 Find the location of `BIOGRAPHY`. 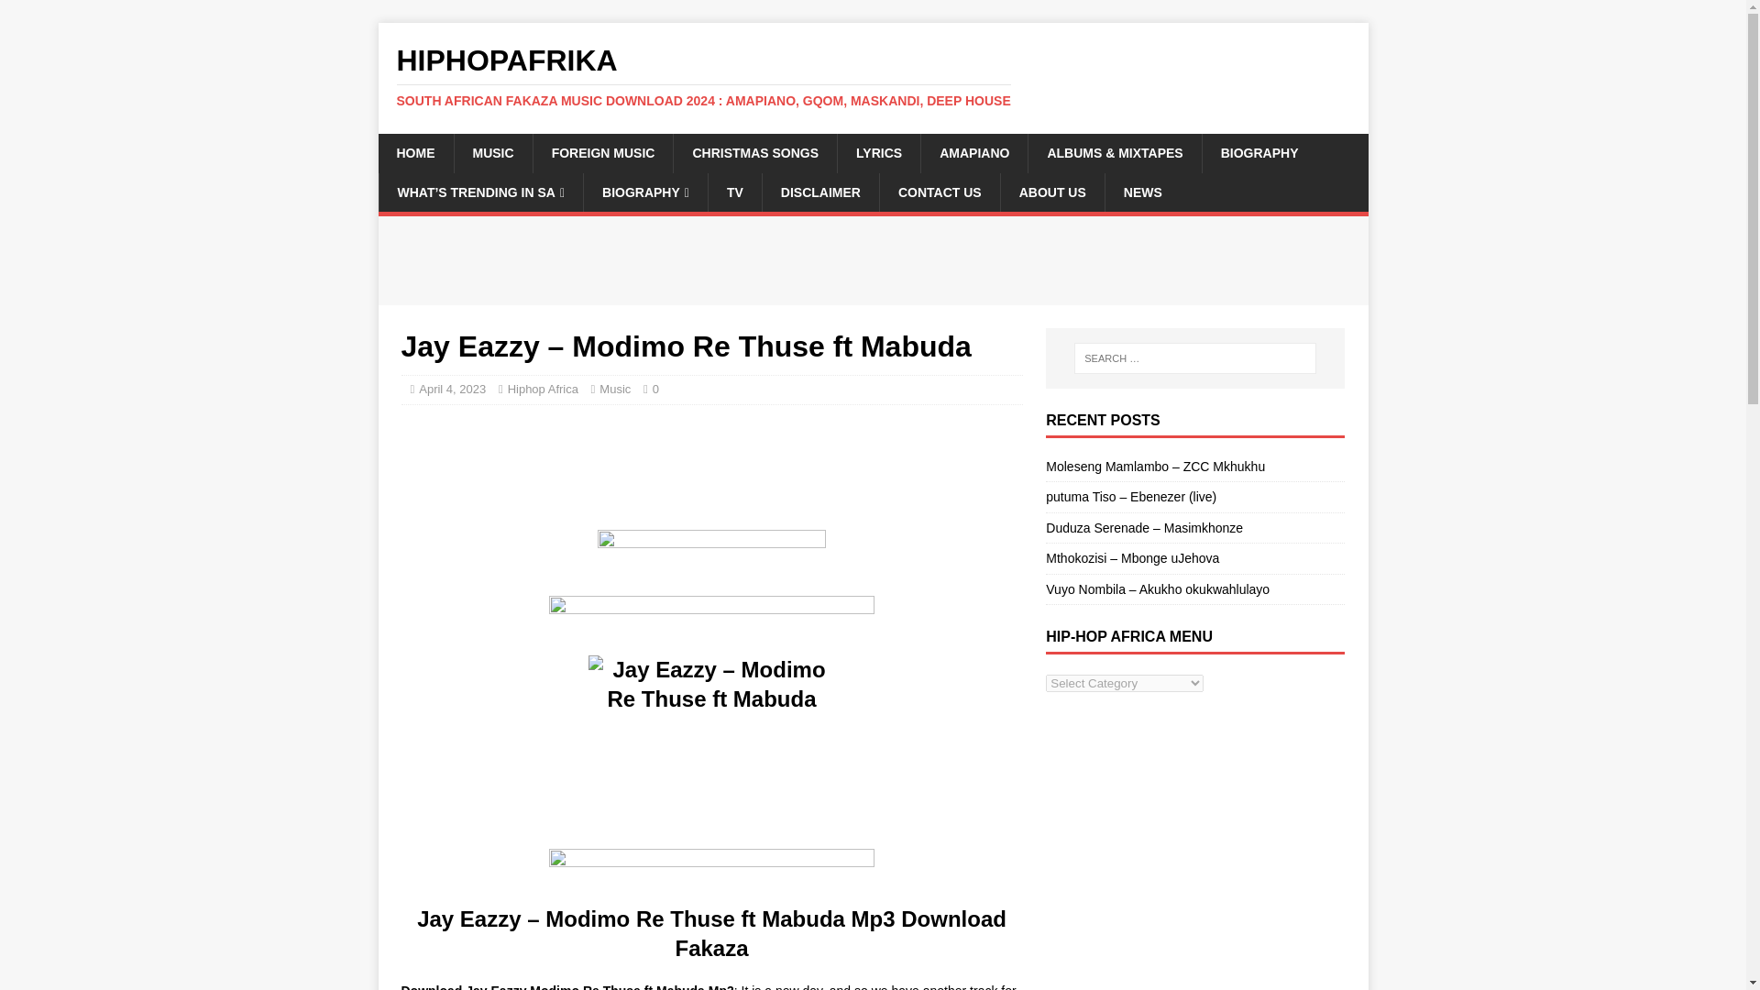

BIOGRAPHY is located at coordinates (1259, 152).